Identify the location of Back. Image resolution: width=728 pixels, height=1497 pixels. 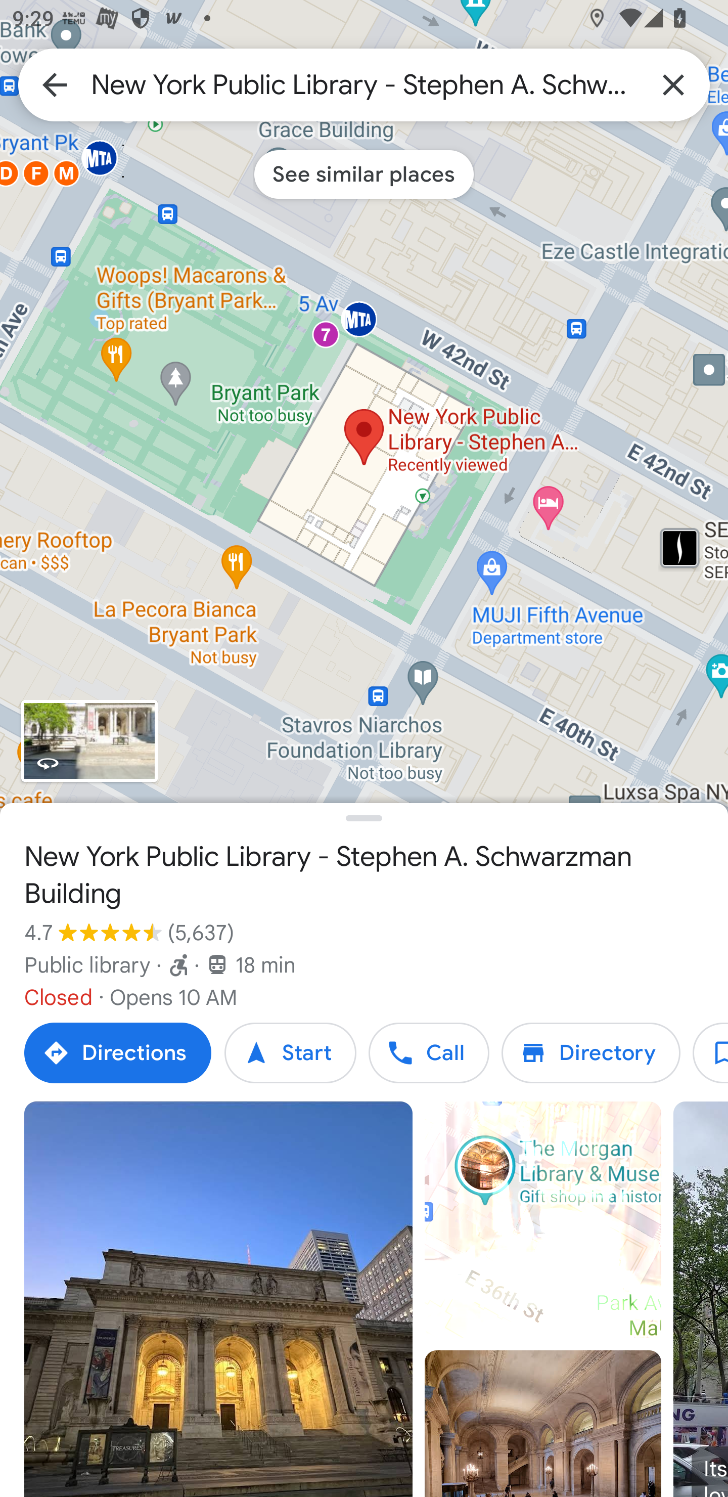
(55, 84).